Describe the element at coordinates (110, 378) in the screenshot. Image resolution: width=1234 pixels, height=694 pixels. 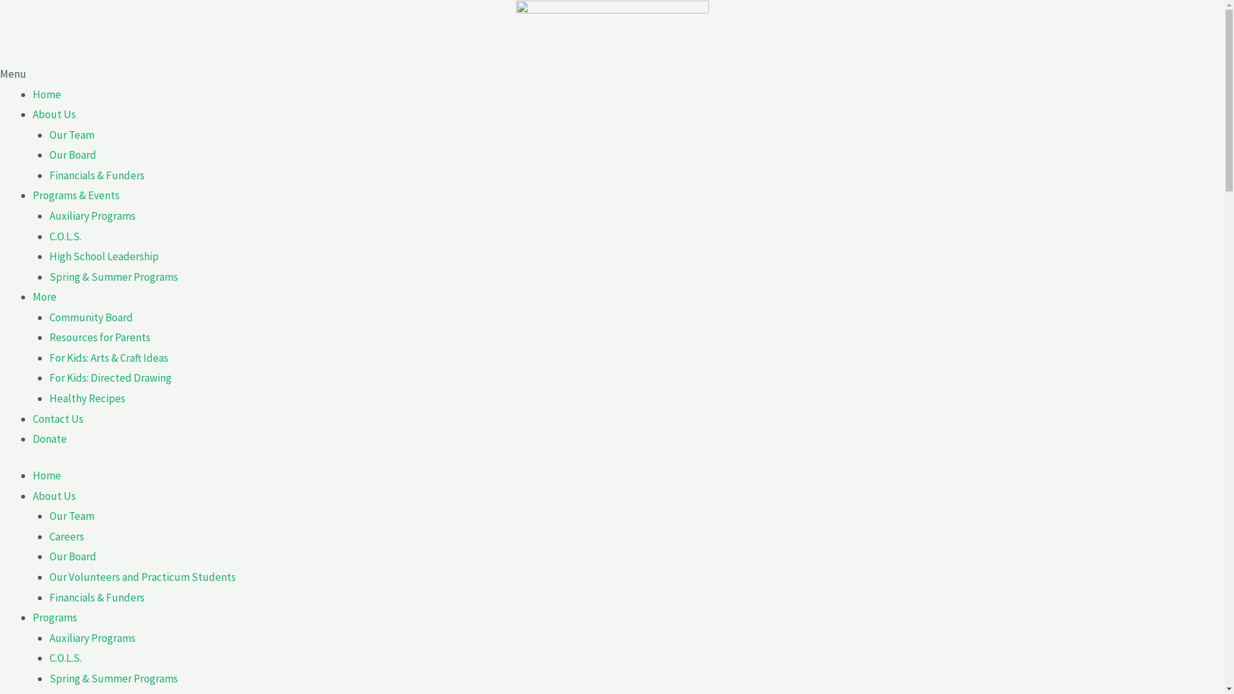
I see `For Kids: Directed Drawing` at that location.